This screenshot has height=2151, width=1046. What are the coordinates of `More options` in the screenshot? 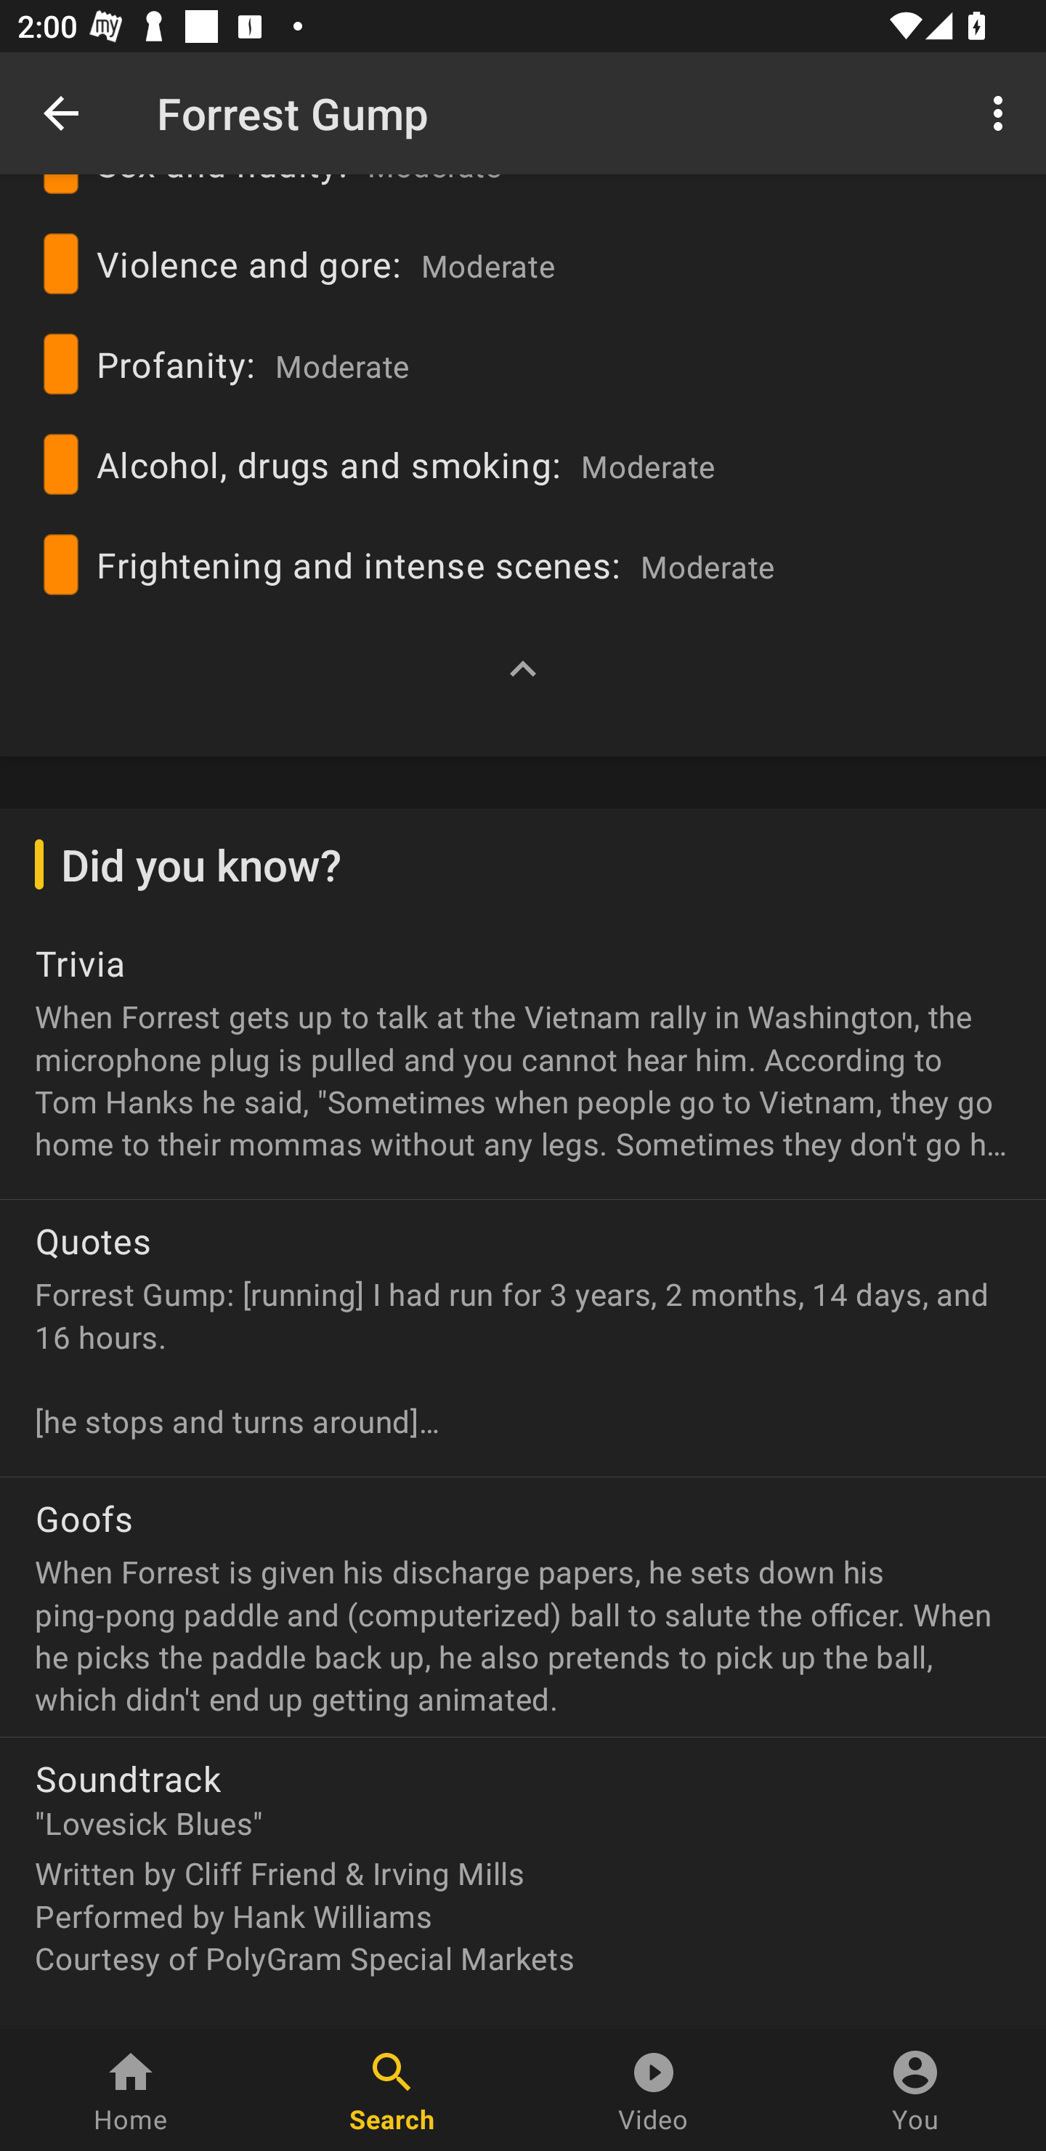 It's located at (1002, 112).